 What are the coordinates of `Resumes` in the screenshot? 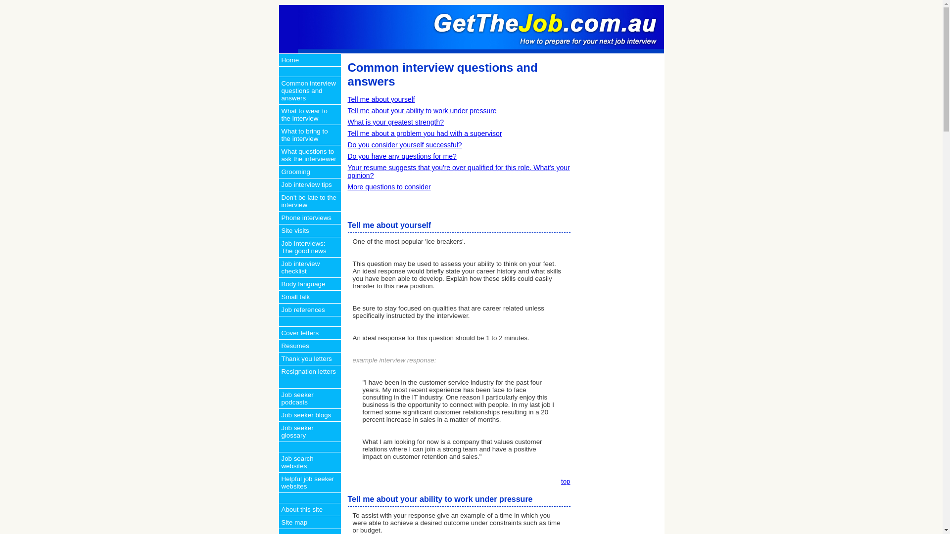 It's located at (310, 346).